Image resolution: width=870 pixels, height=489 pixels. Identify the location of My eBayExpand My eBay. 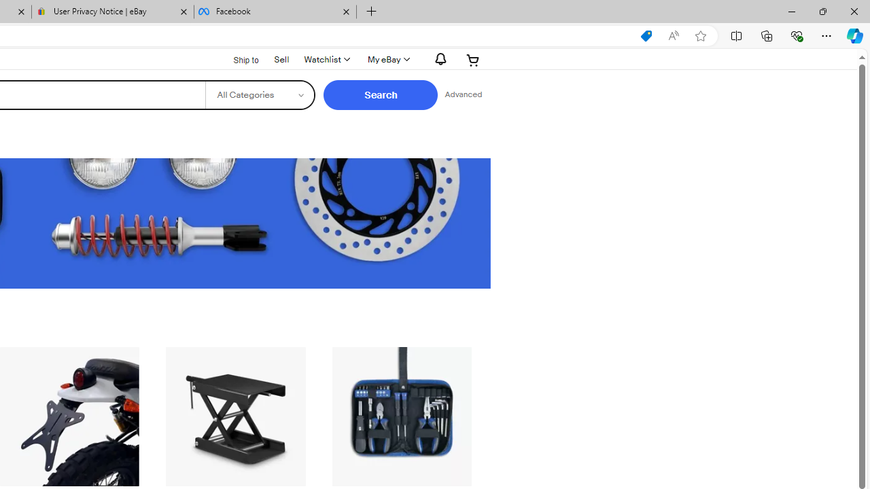
(387, 60).